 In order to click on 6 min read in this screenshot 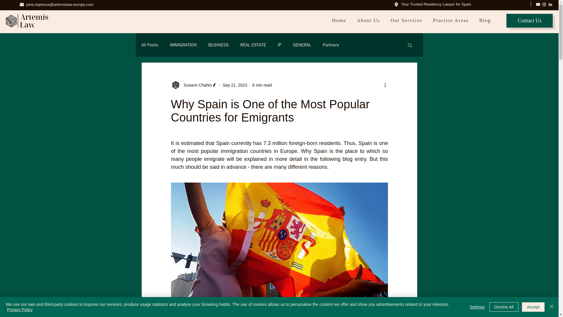, I will do `click(262, 85)`.